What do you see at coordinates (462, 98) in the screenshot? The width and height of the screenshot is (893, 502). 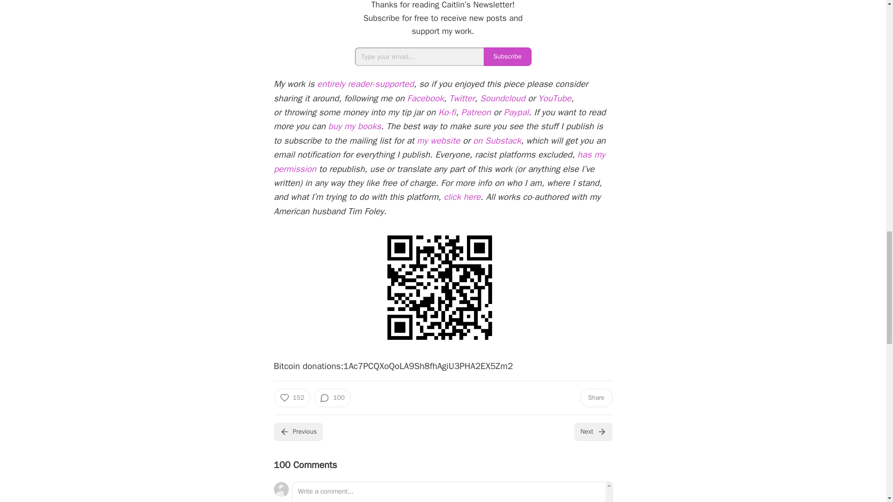 I see `Twitter` at bounding box center [462, 98].